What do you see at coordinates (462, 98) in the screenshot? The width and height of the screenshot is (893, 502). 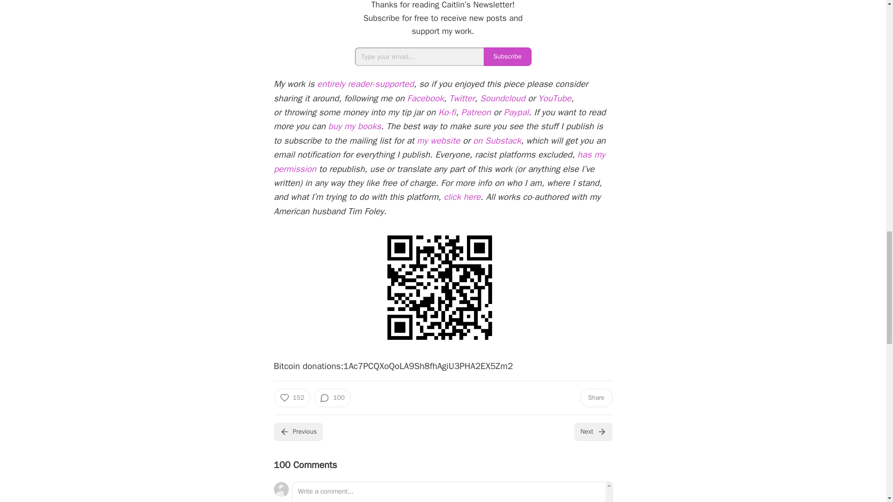 I see `Twitter` at bounding box center [462, 98].